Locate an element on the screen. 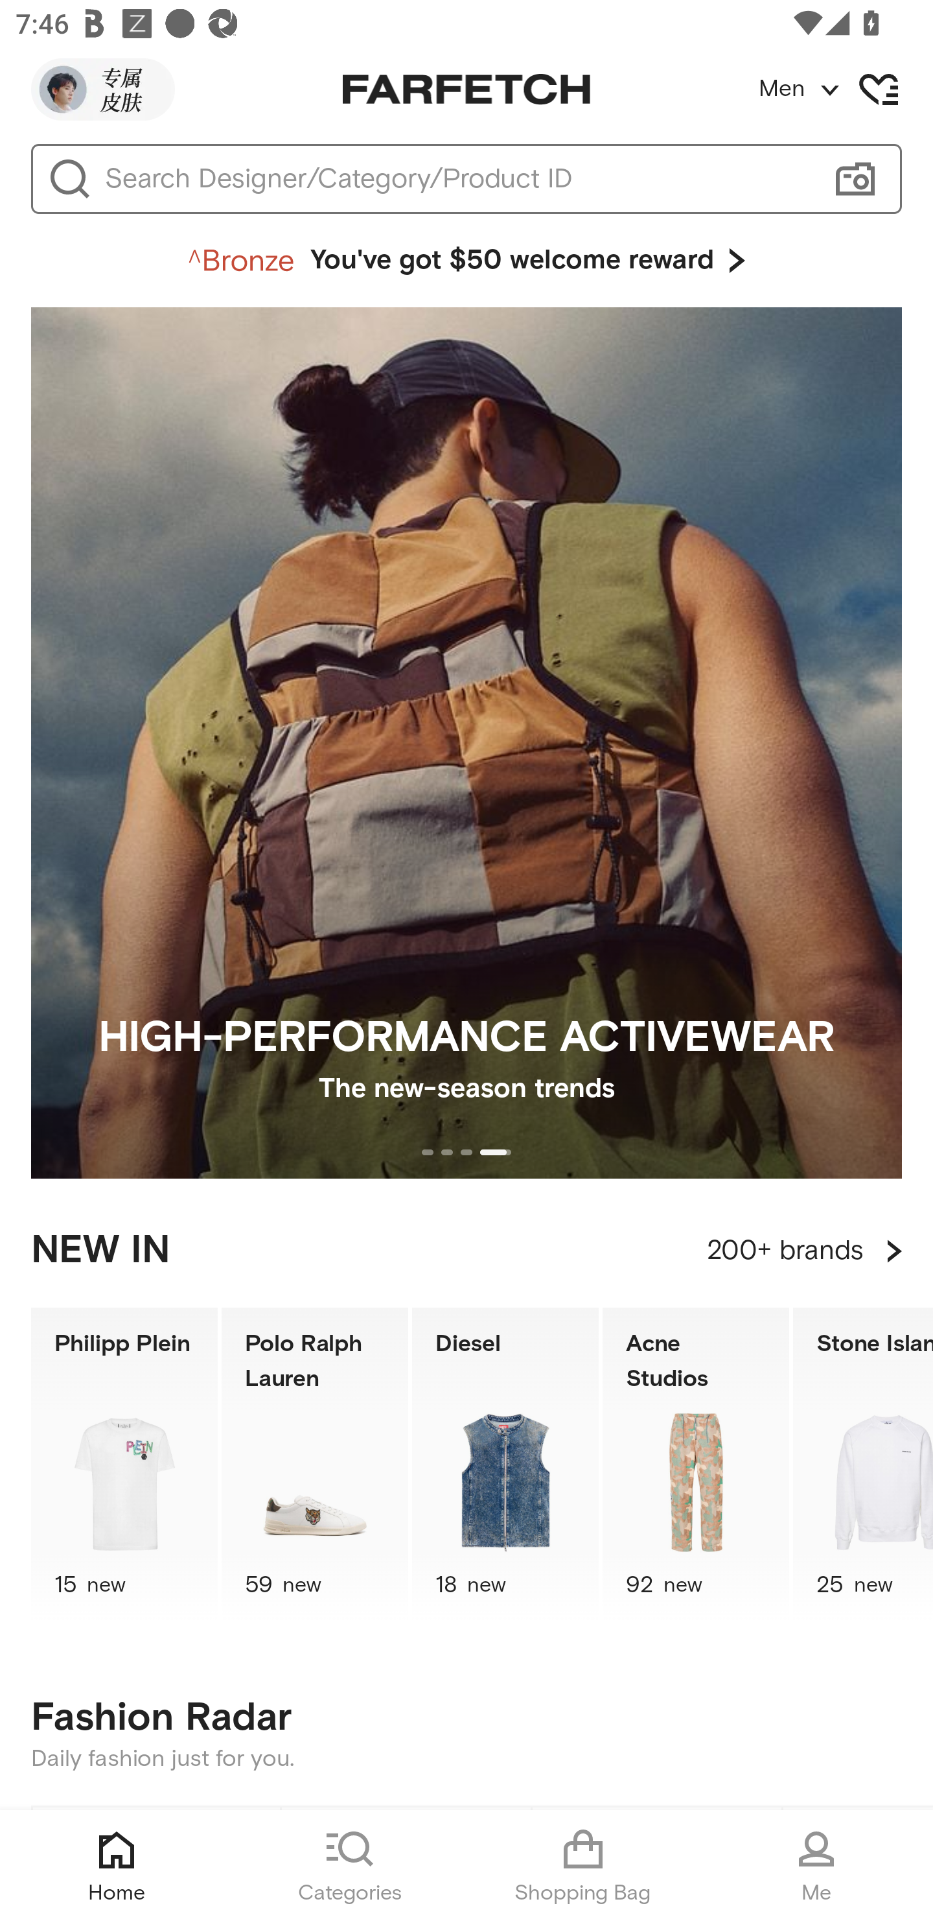  Search Designer/Category/Product ID is located at coordinates (456, 179).